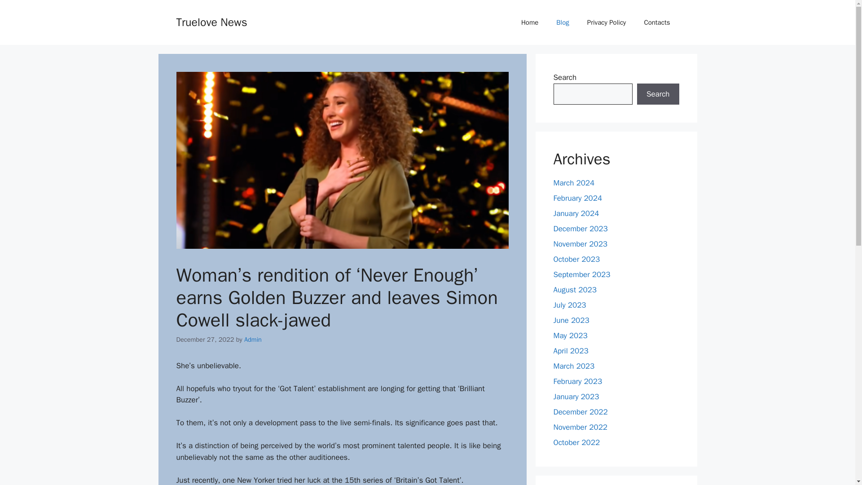  Describe the element at coordinates (569, 305) in the screenshot. I see `July 2023` at that location.